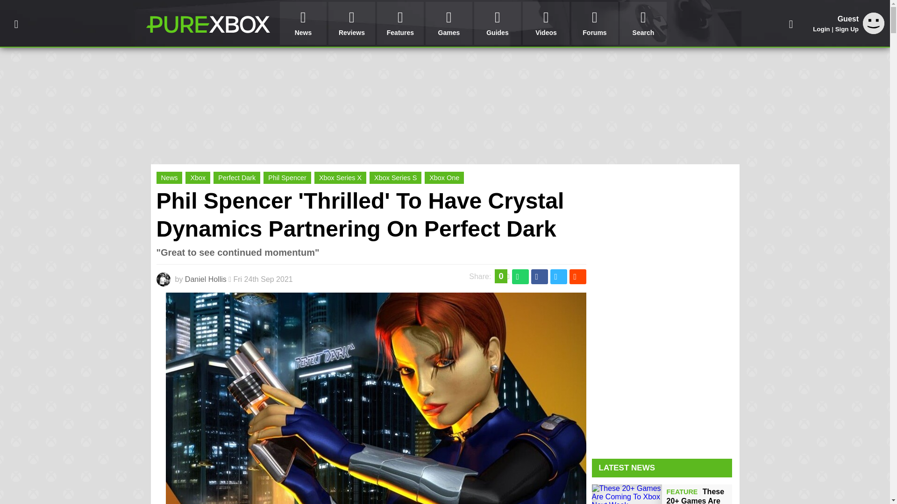 This screenshot has width=897, height=504. I want to click on Daniel Hollis, so click(206, 279).